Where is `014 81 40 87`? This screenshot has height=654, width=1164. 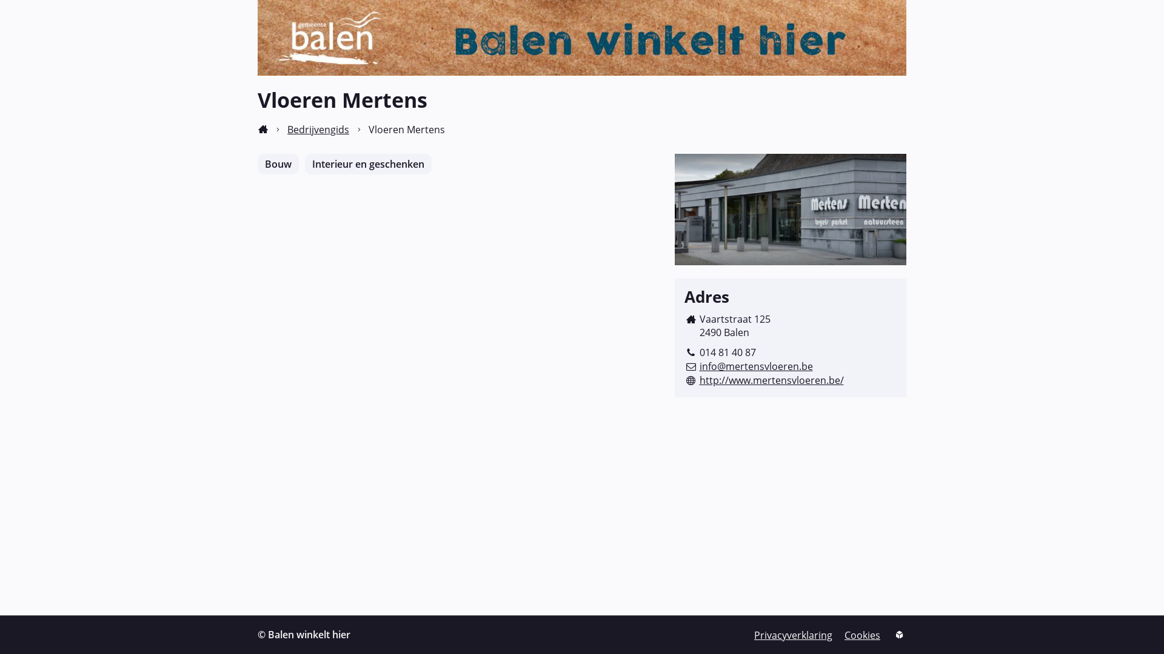
014 81 40 87 is located at coordinates (727, 352).